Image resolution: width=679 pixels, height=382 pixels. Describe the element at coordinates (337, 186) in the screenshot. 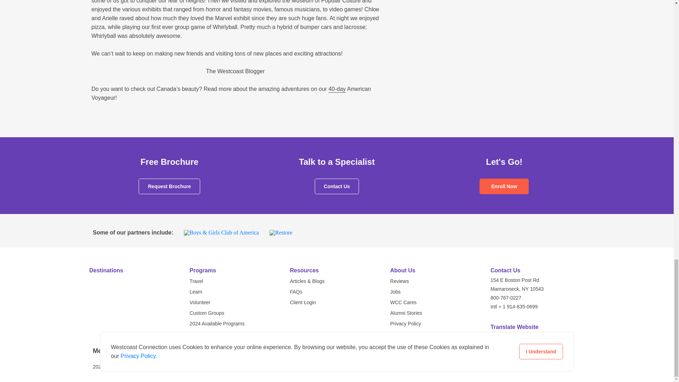

I see `Contact Us` at that location.